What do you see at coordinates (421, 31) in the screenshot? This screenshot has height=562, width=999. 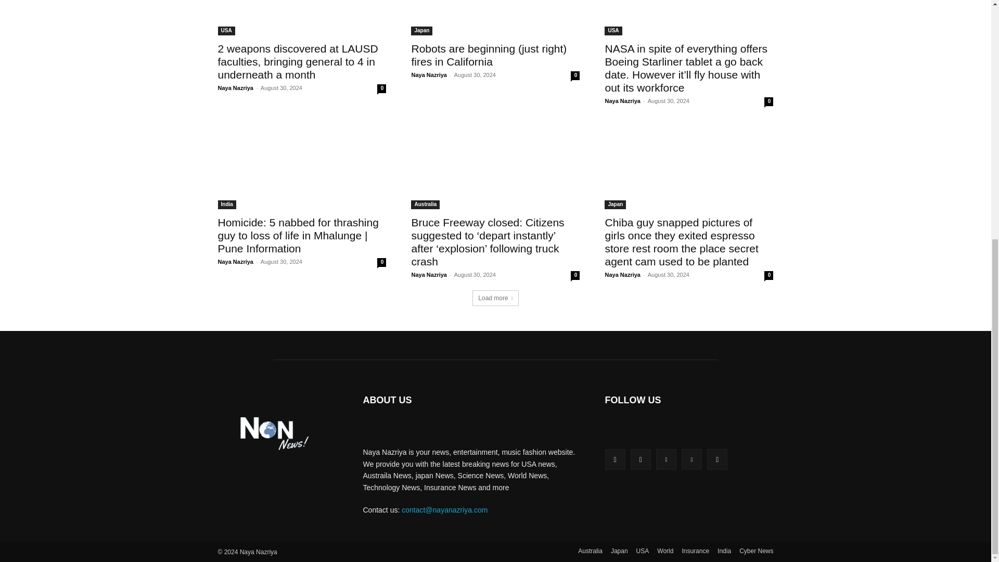 I see `Japan` at bounding box center [421, 31].